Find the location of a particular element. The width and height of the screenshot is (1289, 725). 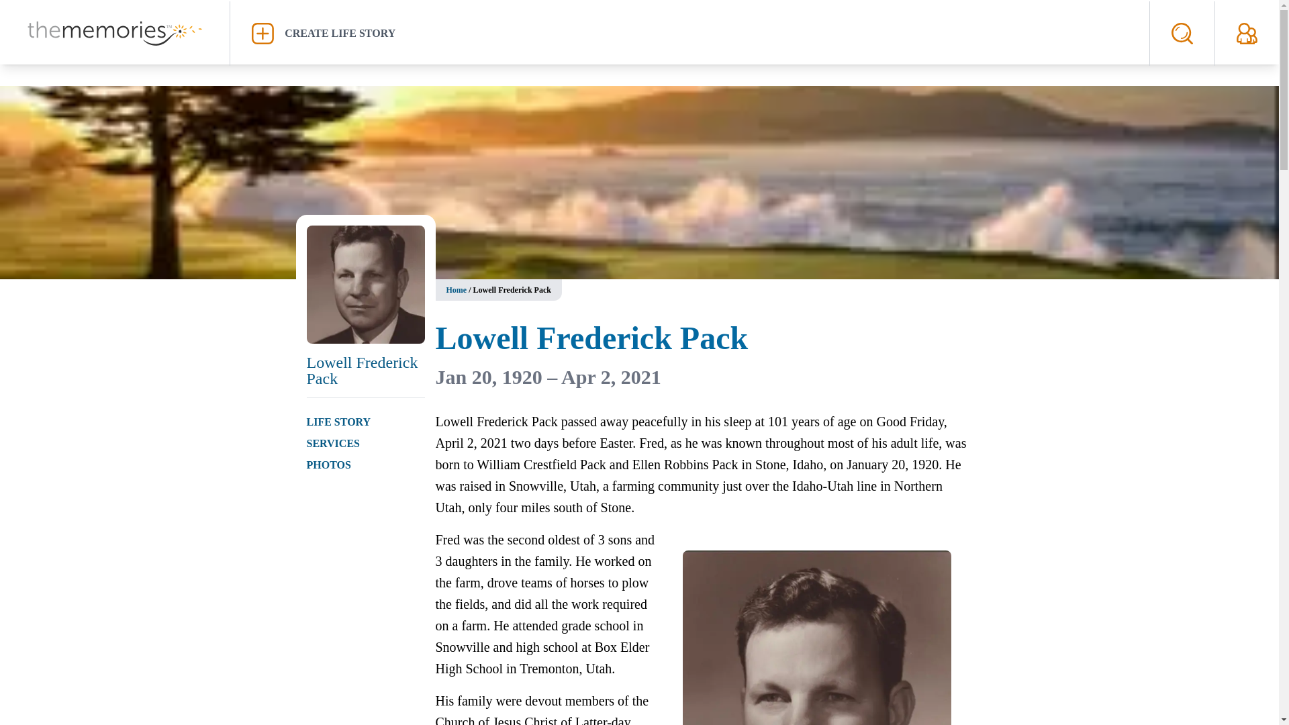

CREATE LIFE STORY is located at coordinates (689, 33).